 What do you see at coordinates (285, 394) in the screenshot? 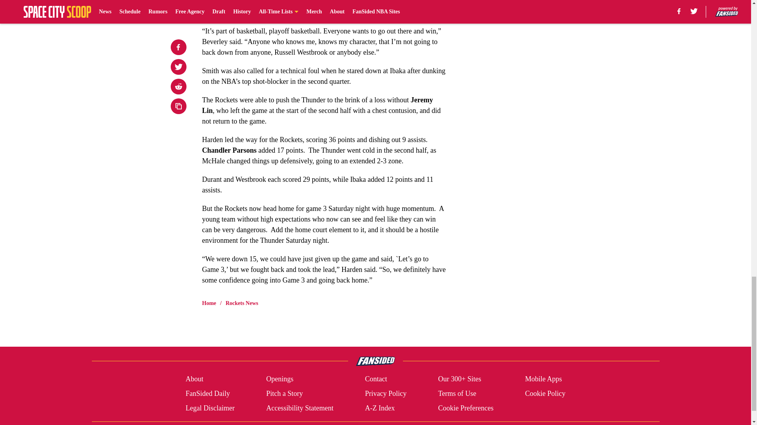
I see `Pitch a Story` at bounding box center [285, 394].